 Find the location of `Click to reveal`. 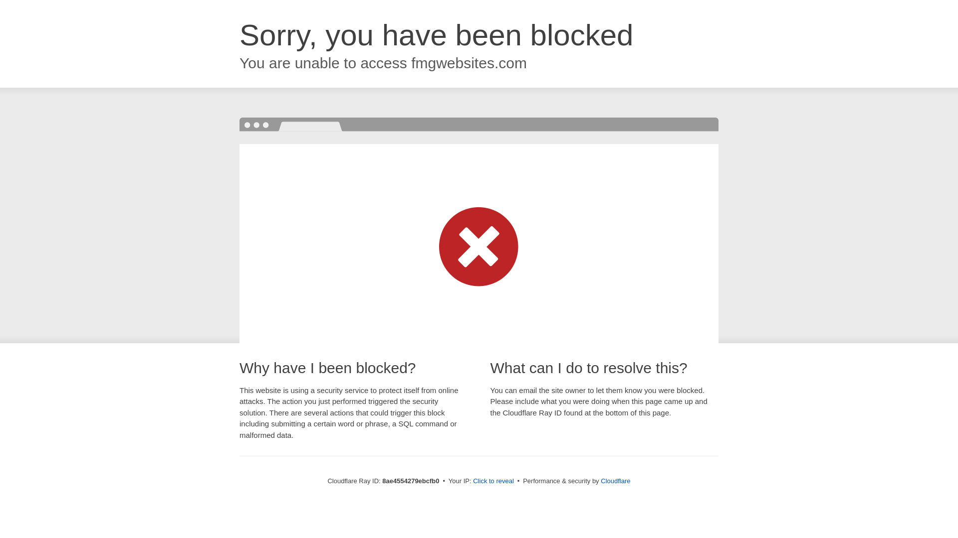

Click to reveal is located at coordinates (493, 481).